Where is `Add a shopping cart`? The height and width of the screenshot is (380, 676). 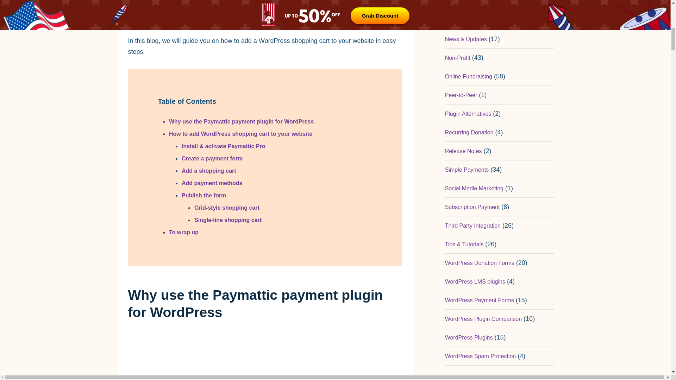
Add a shopping cart is located at coordinates (209, 171).